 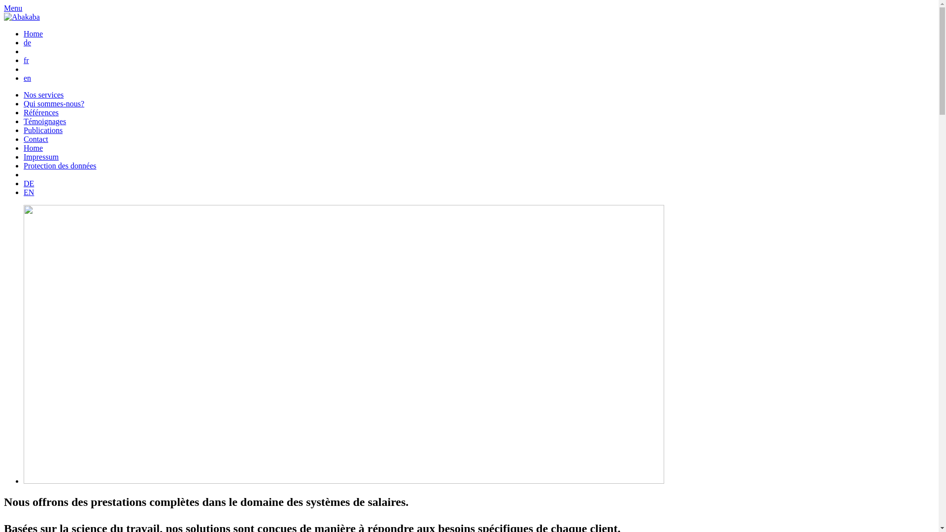 I want to click on Qui sommes-nous?, so click(x=54, y=103).